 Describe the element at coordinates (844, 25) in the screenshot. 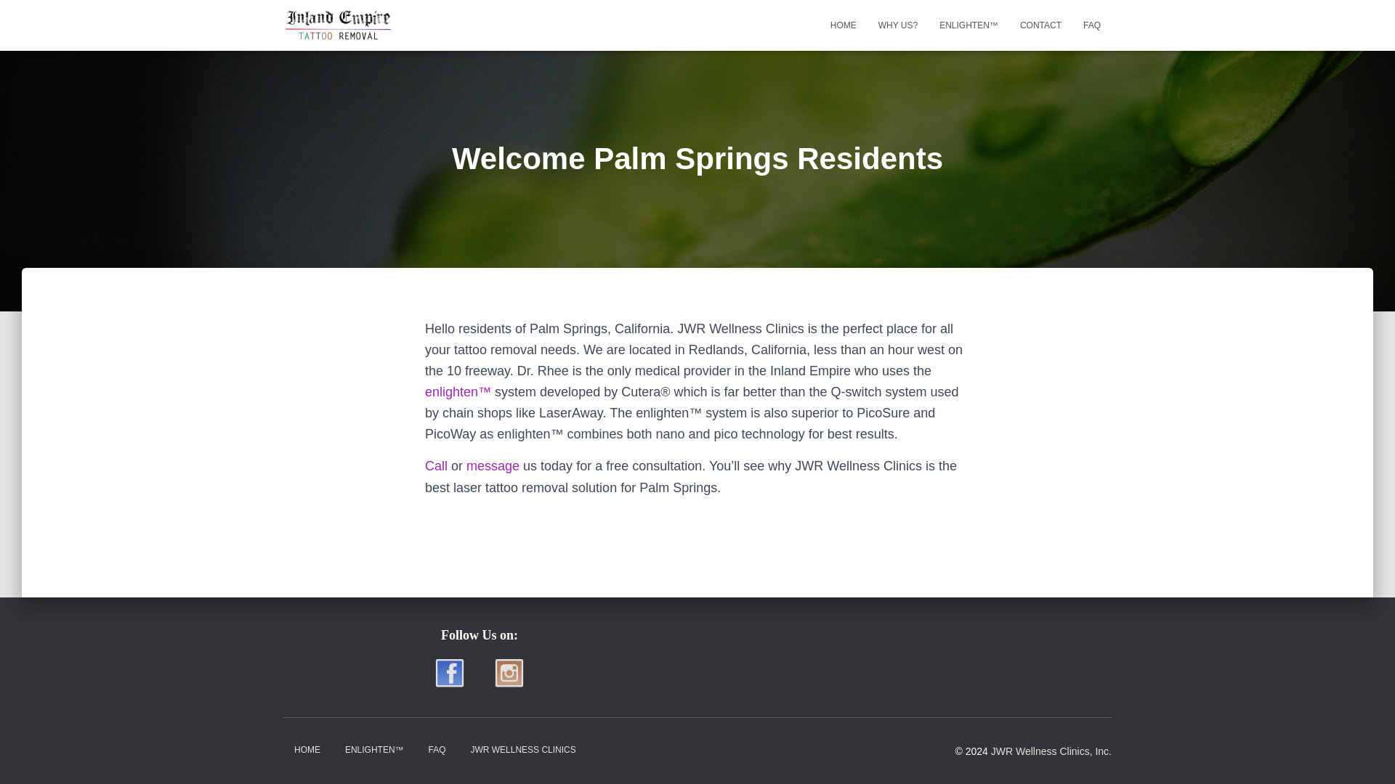

I see `Home` at that location.